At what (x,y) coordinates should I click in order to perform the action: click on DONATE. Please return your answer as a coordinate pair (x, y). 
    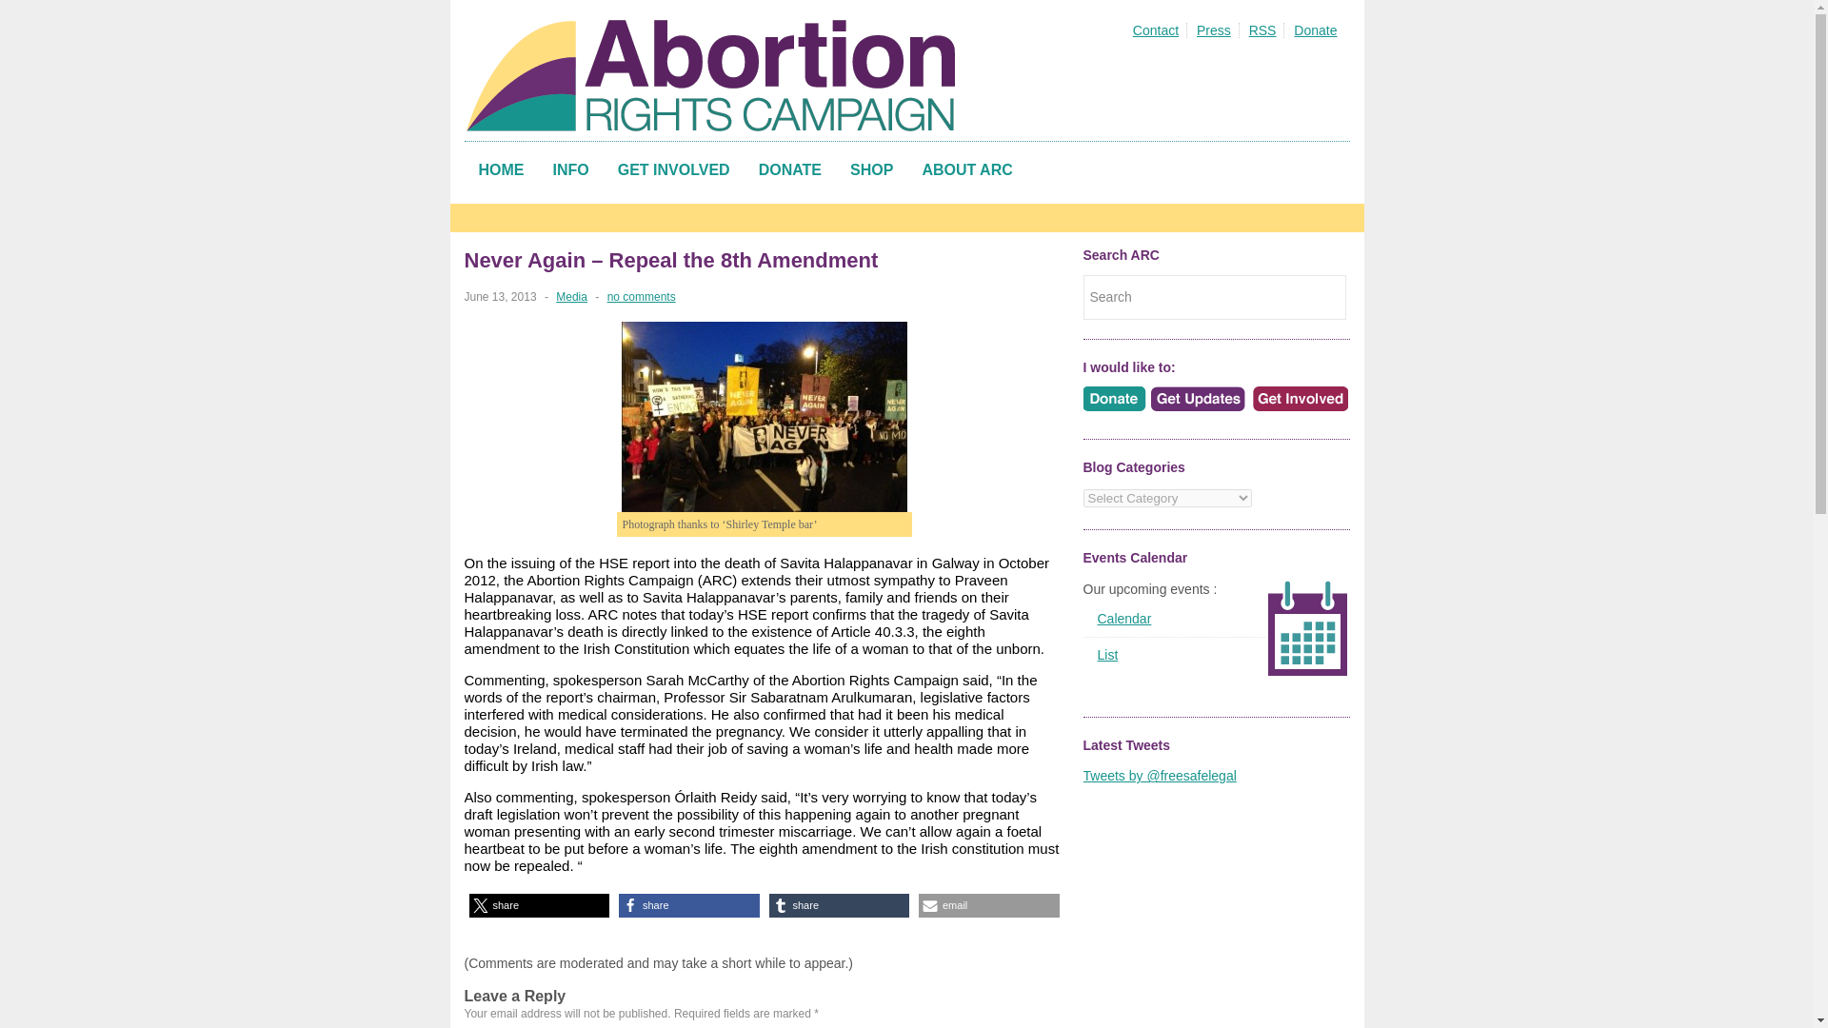
    Looking at the image, I should click on (789, 169).